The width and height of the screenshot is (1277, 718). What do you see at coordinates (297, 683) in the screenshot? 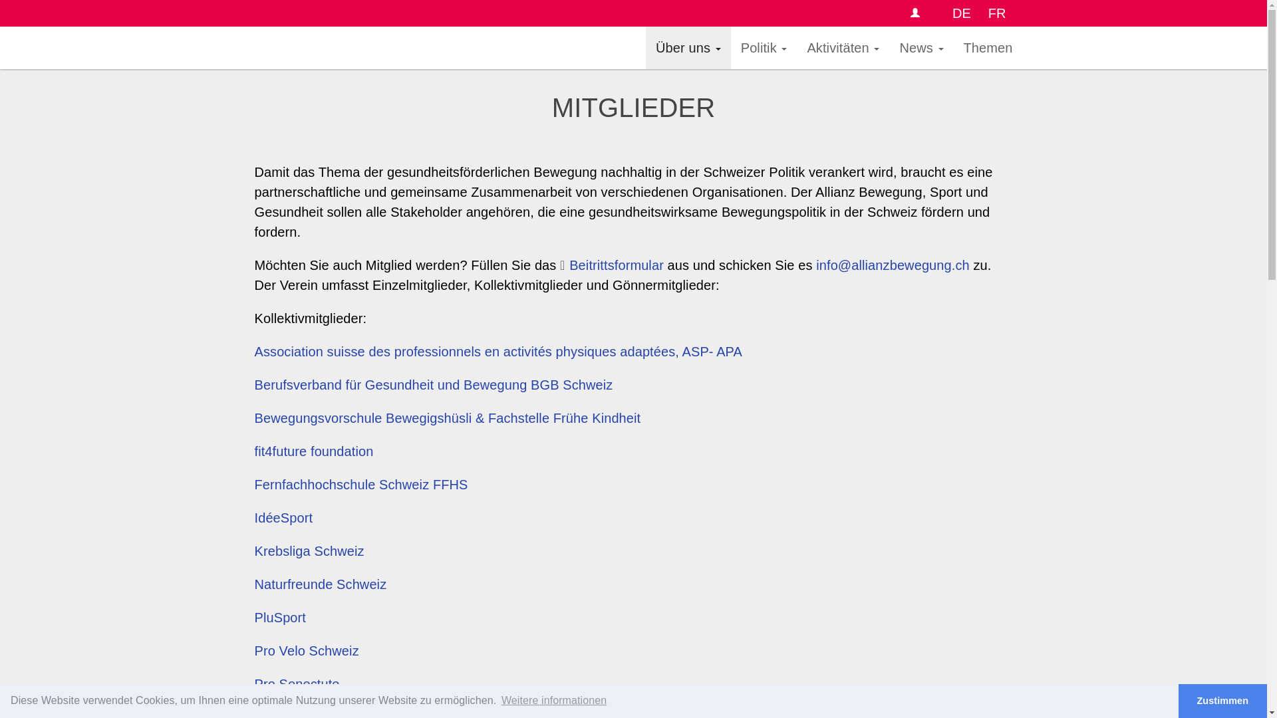
I see `Pro Senectute` at bounding box center [297, 683].